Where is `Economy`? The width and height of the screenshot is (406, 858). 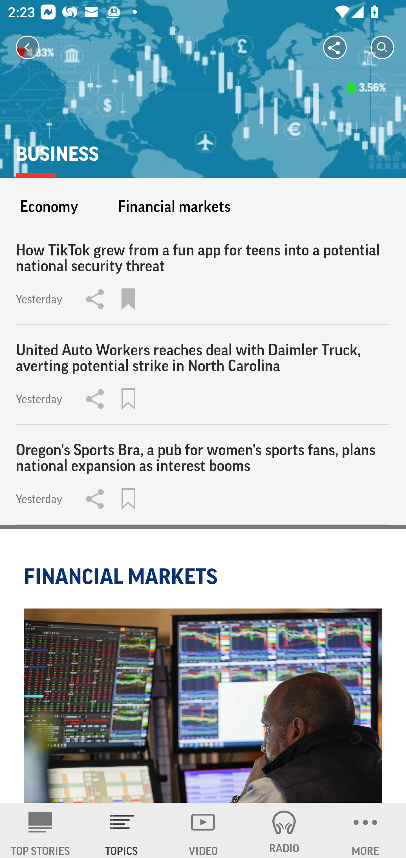
Economy is located at coordinates (49, 206).